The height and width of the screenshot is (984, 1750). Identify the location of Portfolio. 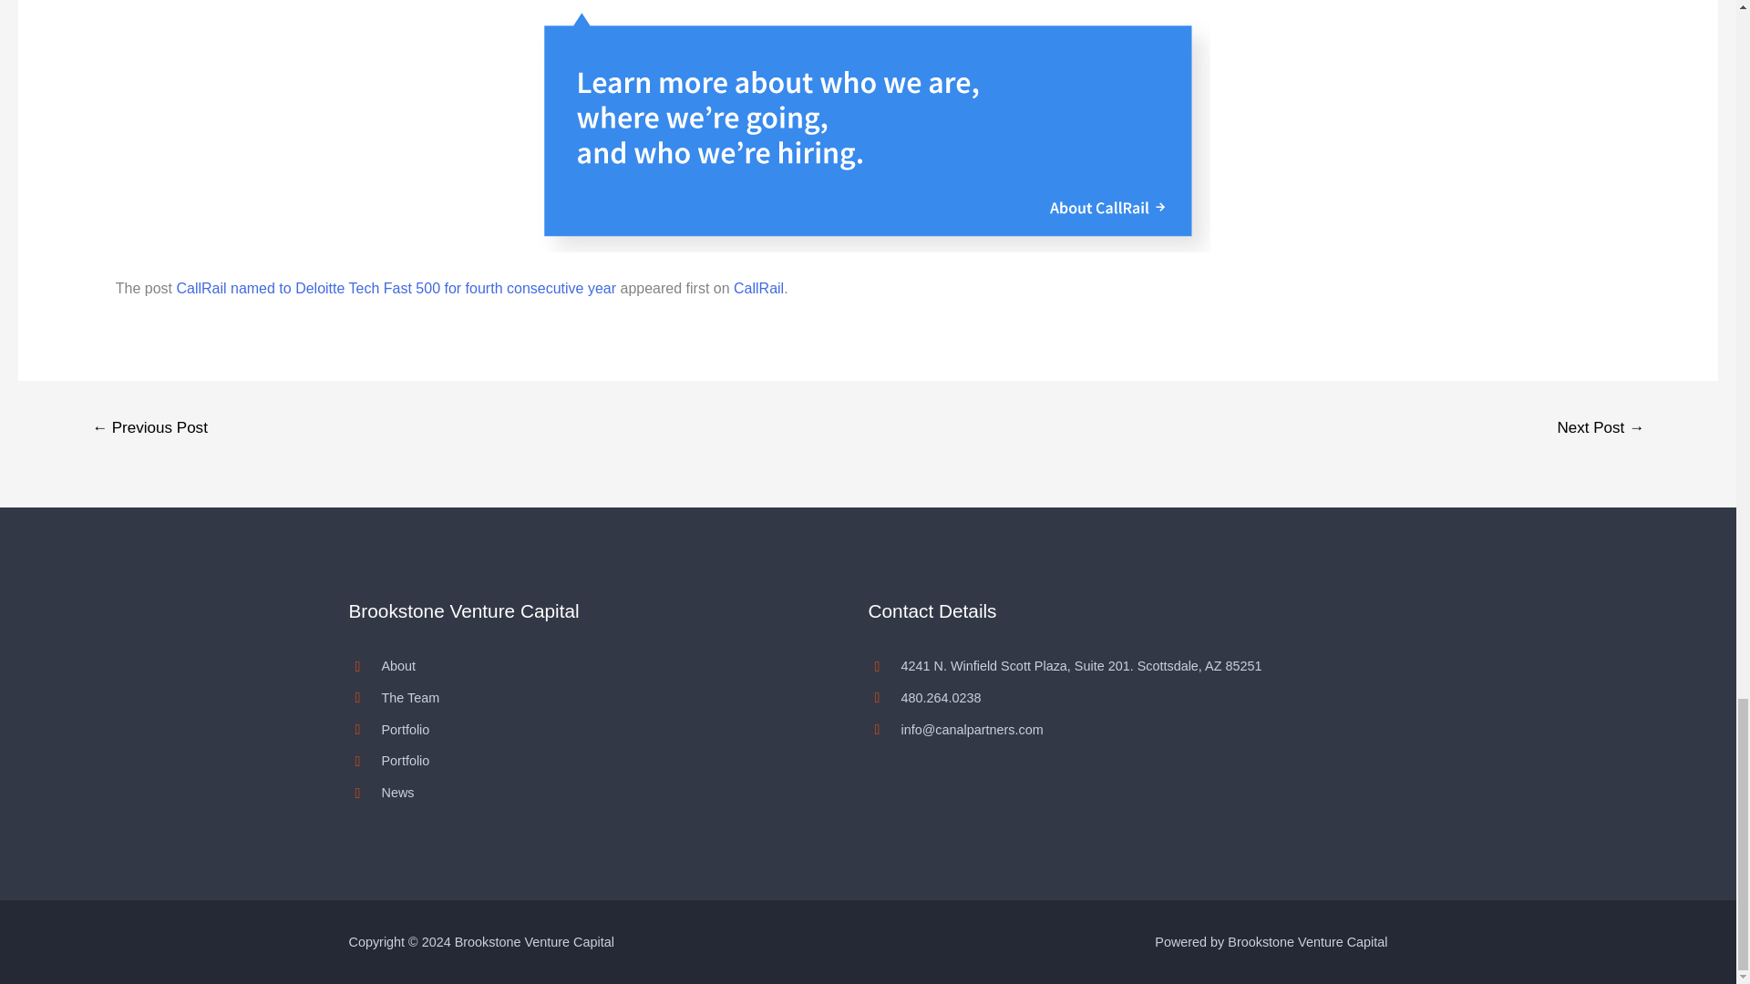
(590, 760).